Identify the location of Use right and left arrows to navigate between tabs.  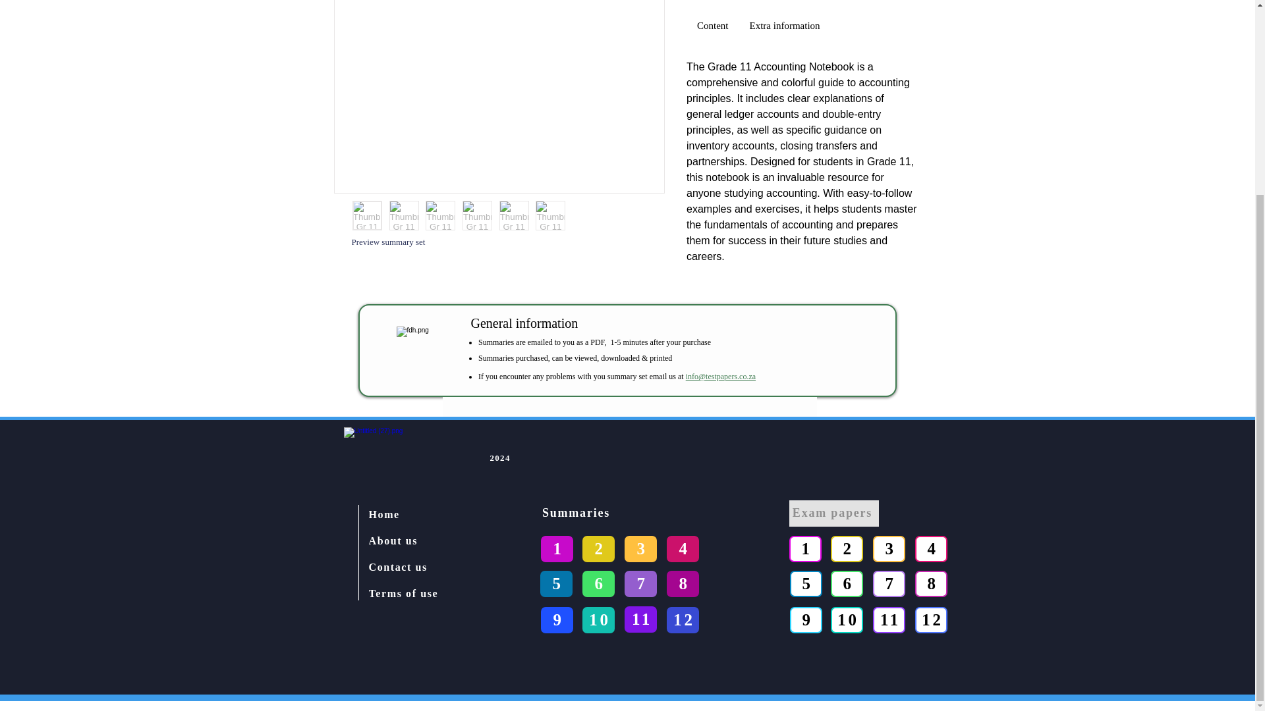
(785, 26).